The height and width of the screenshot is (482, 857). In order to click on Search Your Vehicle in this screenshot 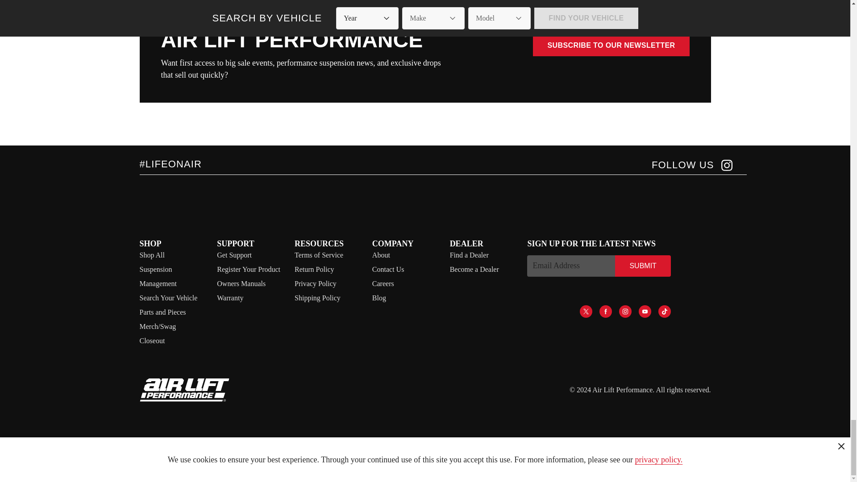, I will do `click(168, 298)`.